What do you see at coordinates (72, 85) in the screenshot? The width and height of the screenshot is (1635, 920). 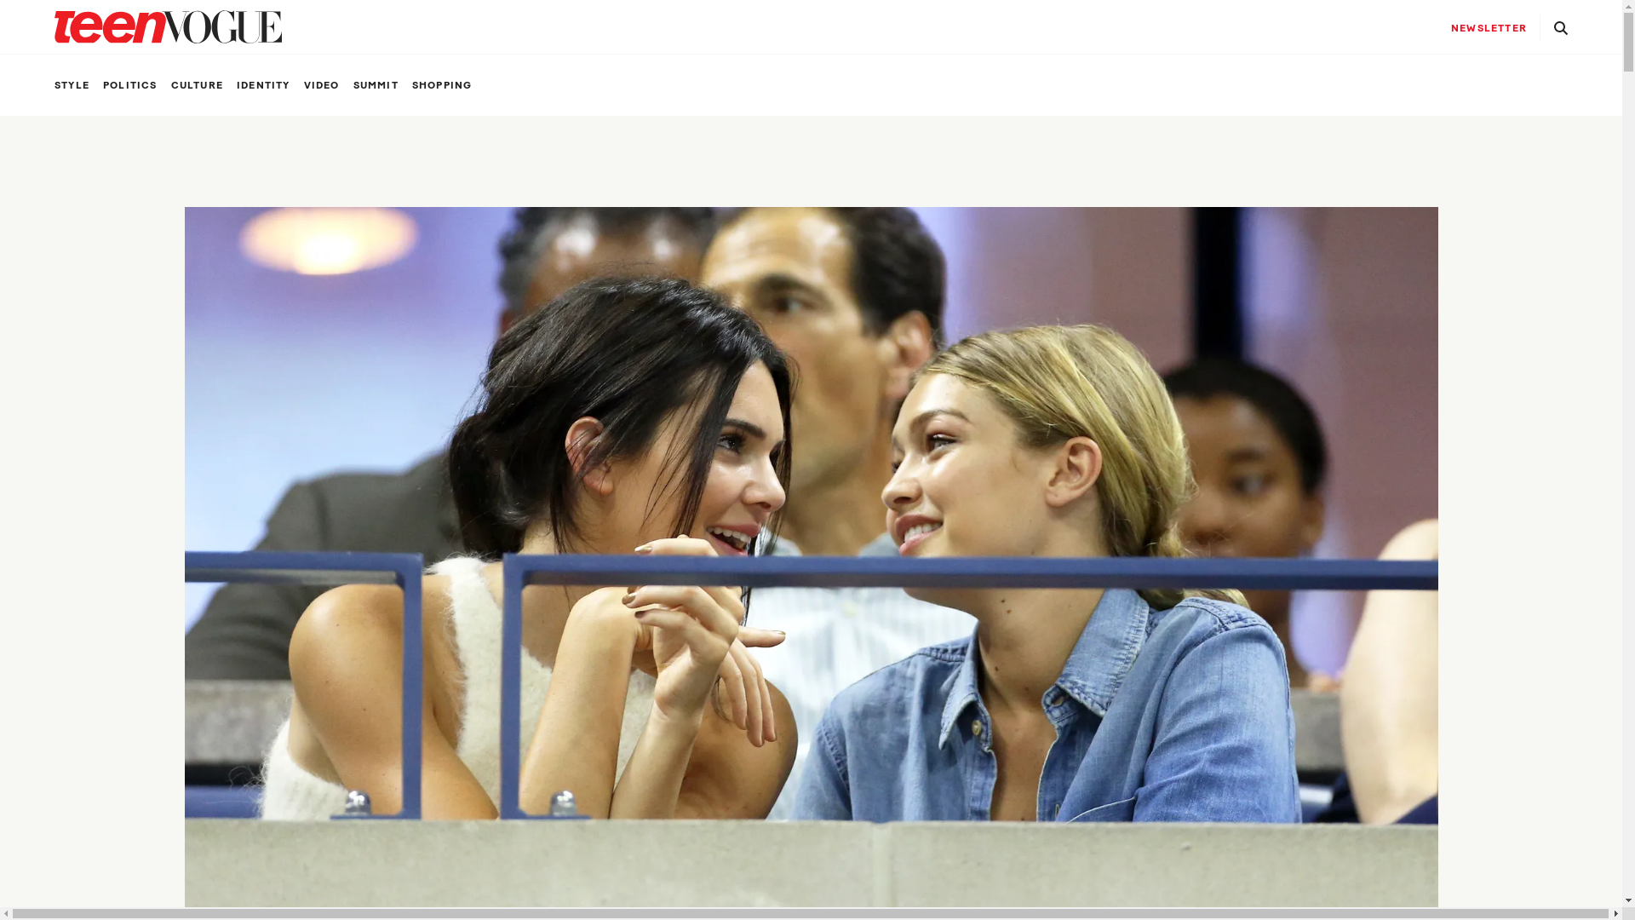 I see `STYLE` at bounding box center [72, 85].